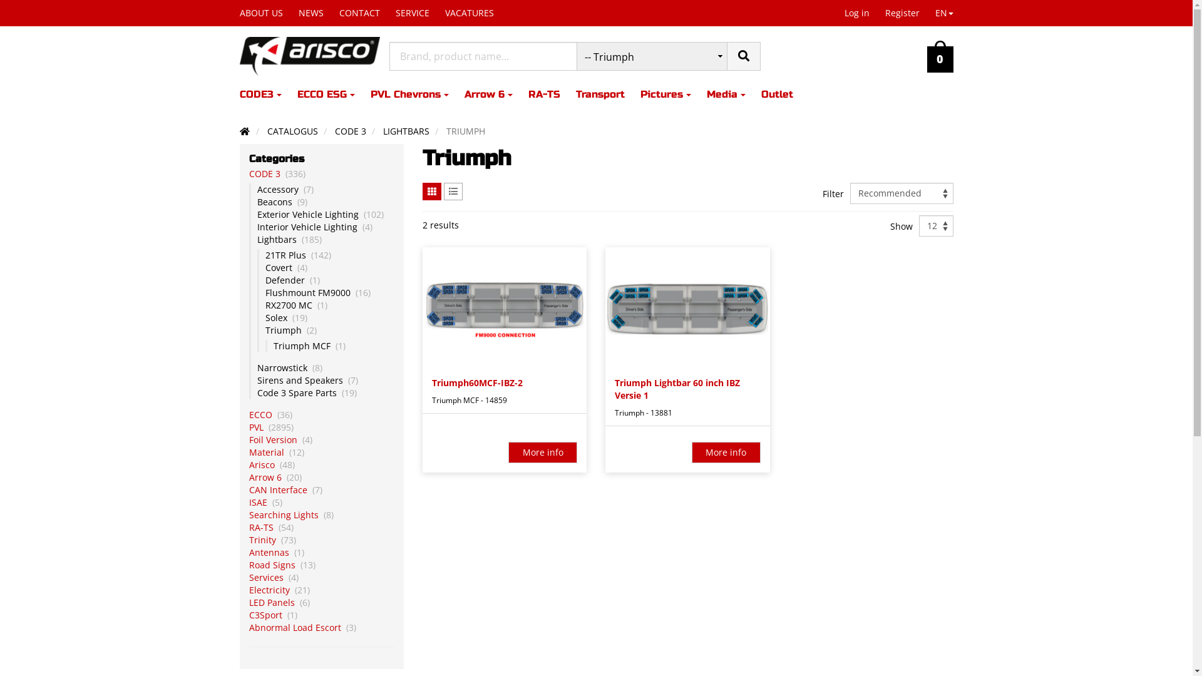  I want to click on Road Signs (13), so click(322, 565).